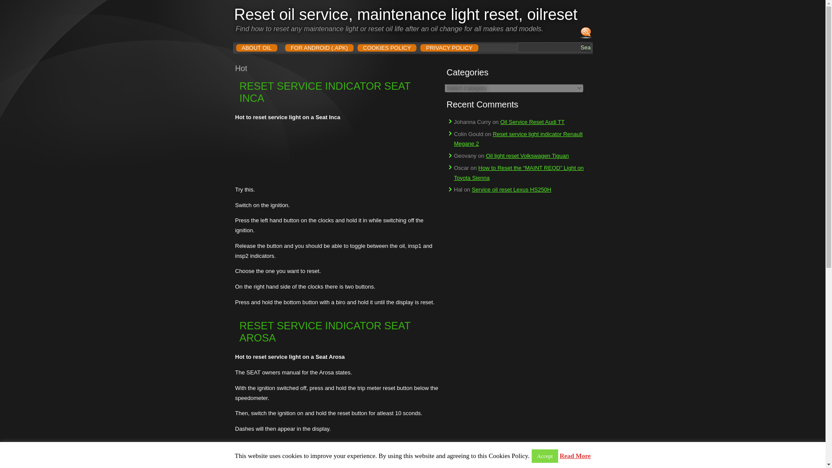 This screenshot has height=468, width=832. What do you see at coordinates (325, 331) in the screenshot?
I see `RESET SERVICE INDICATOR SEAT AROSA` at bounding box center [325, 331].